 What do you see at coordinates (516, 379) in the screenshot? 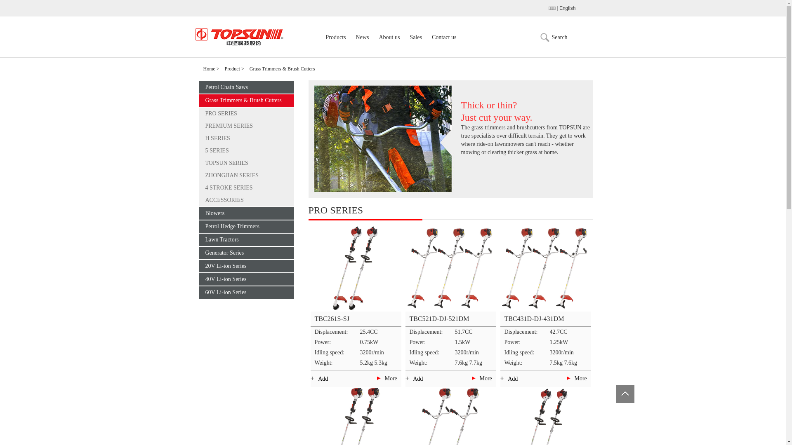
I see `+` at bounding box center [516, 379].